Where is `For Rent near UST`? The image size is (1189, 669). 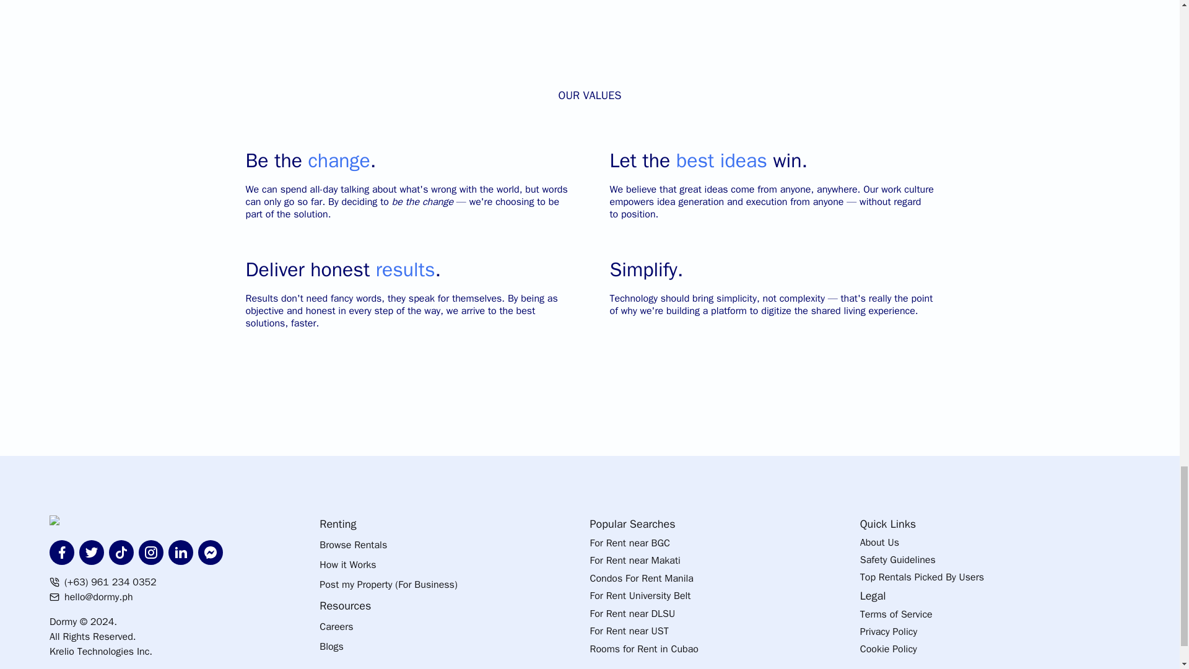
For Rent near UST is located at coordinates (725, 632).